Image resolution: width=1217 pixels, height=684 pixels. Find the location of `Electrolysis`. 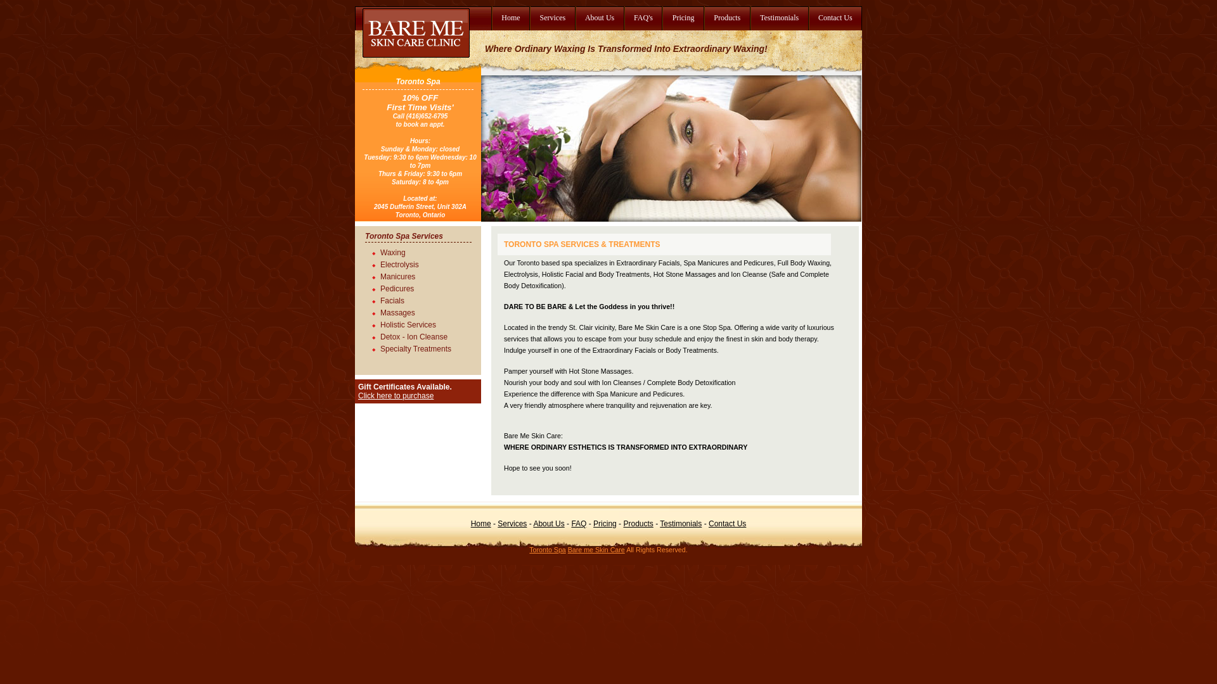

Electrolysis is located at coordinates (428, 263).